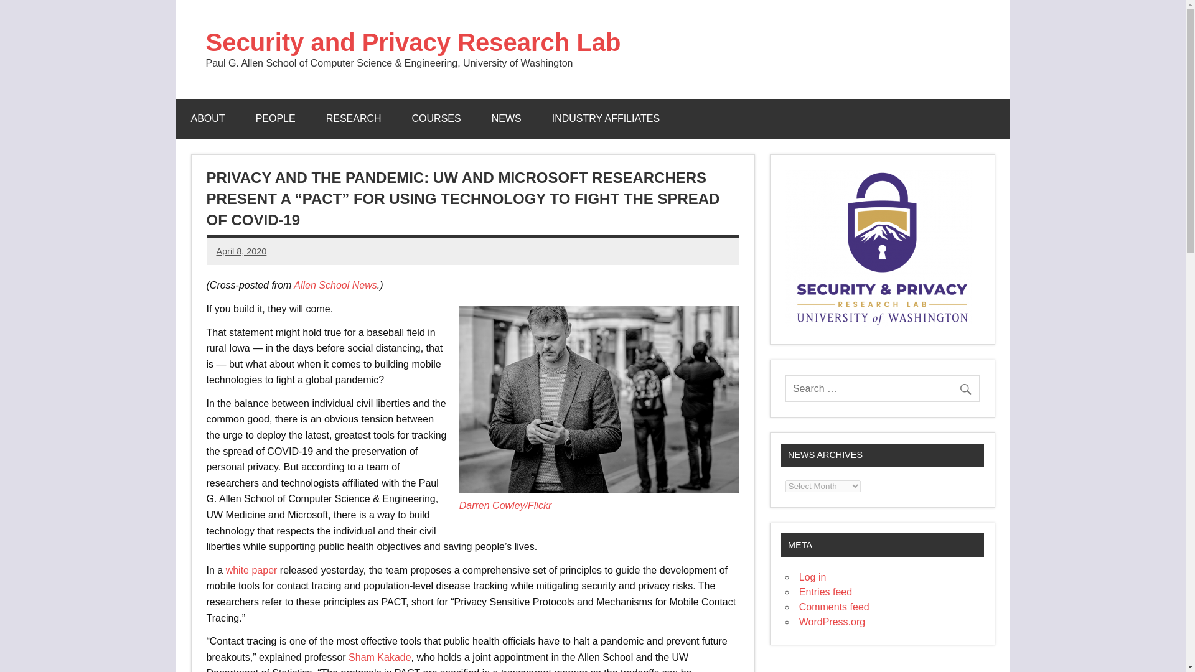 This screenshot has width=1195, height=672. Describe the element at coordinates (413, 42) in the screenshot. I see `Security and Privacy Research Lab` at that location.